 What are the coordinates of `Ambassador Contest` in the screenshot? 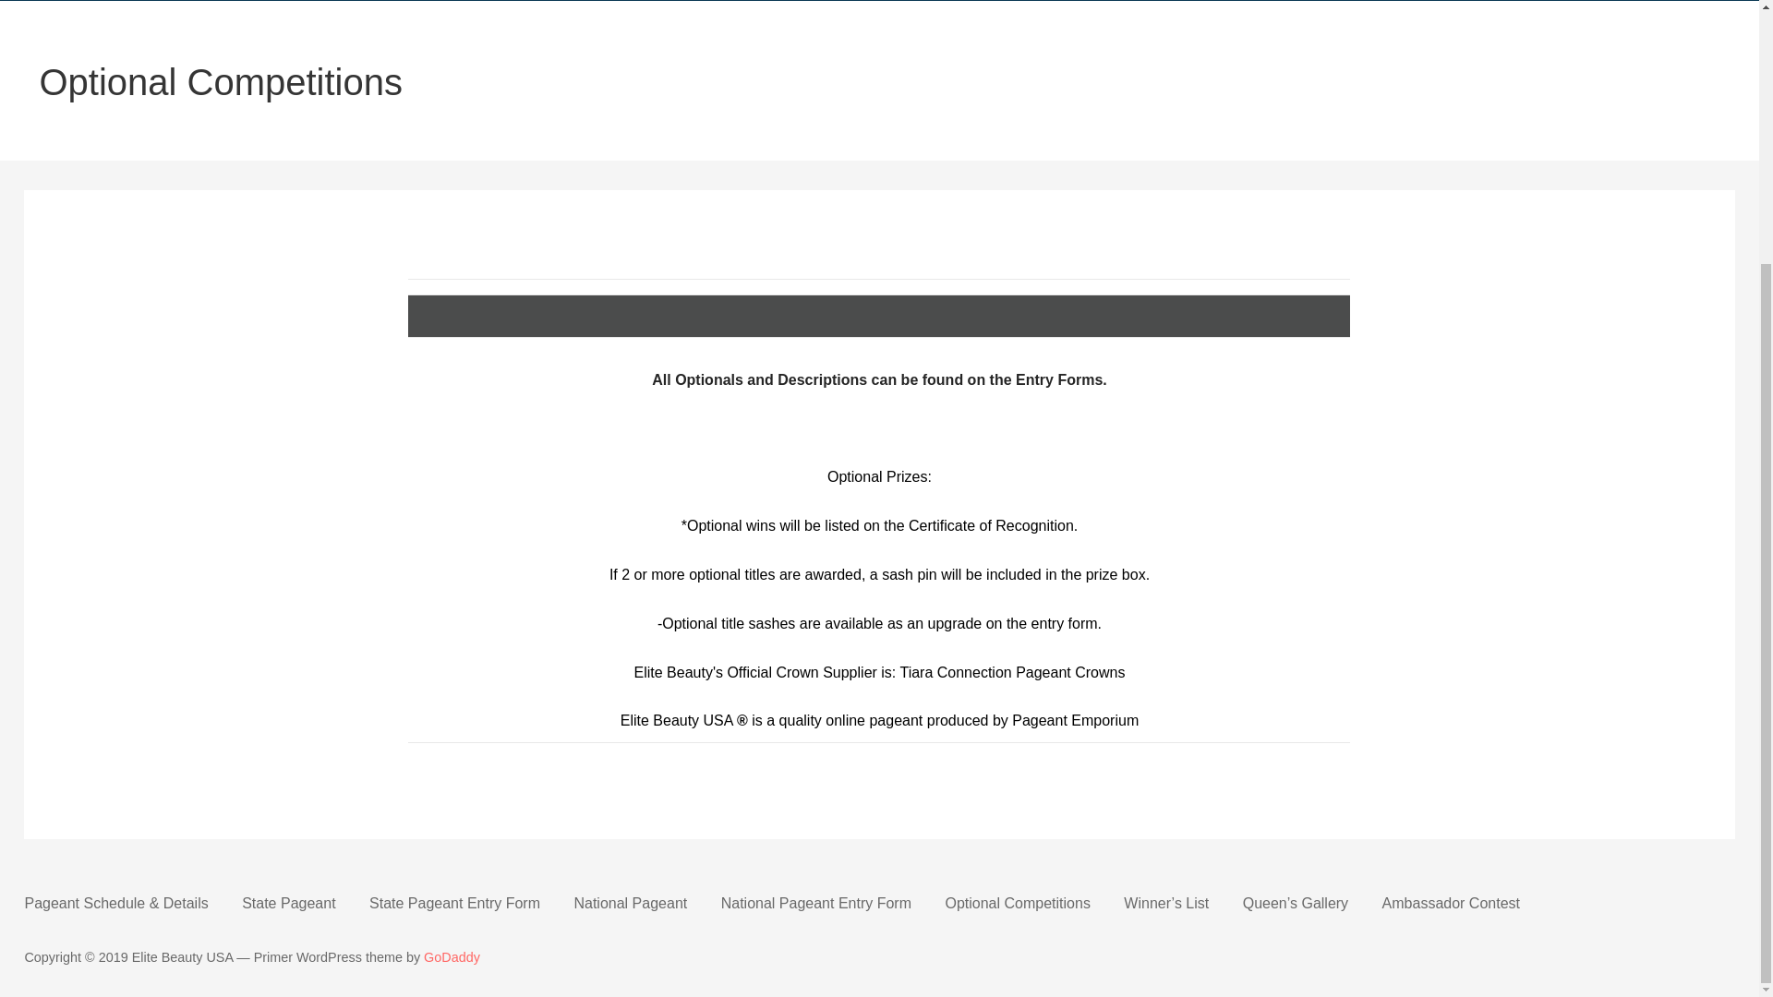 It's located at (1451, 903).